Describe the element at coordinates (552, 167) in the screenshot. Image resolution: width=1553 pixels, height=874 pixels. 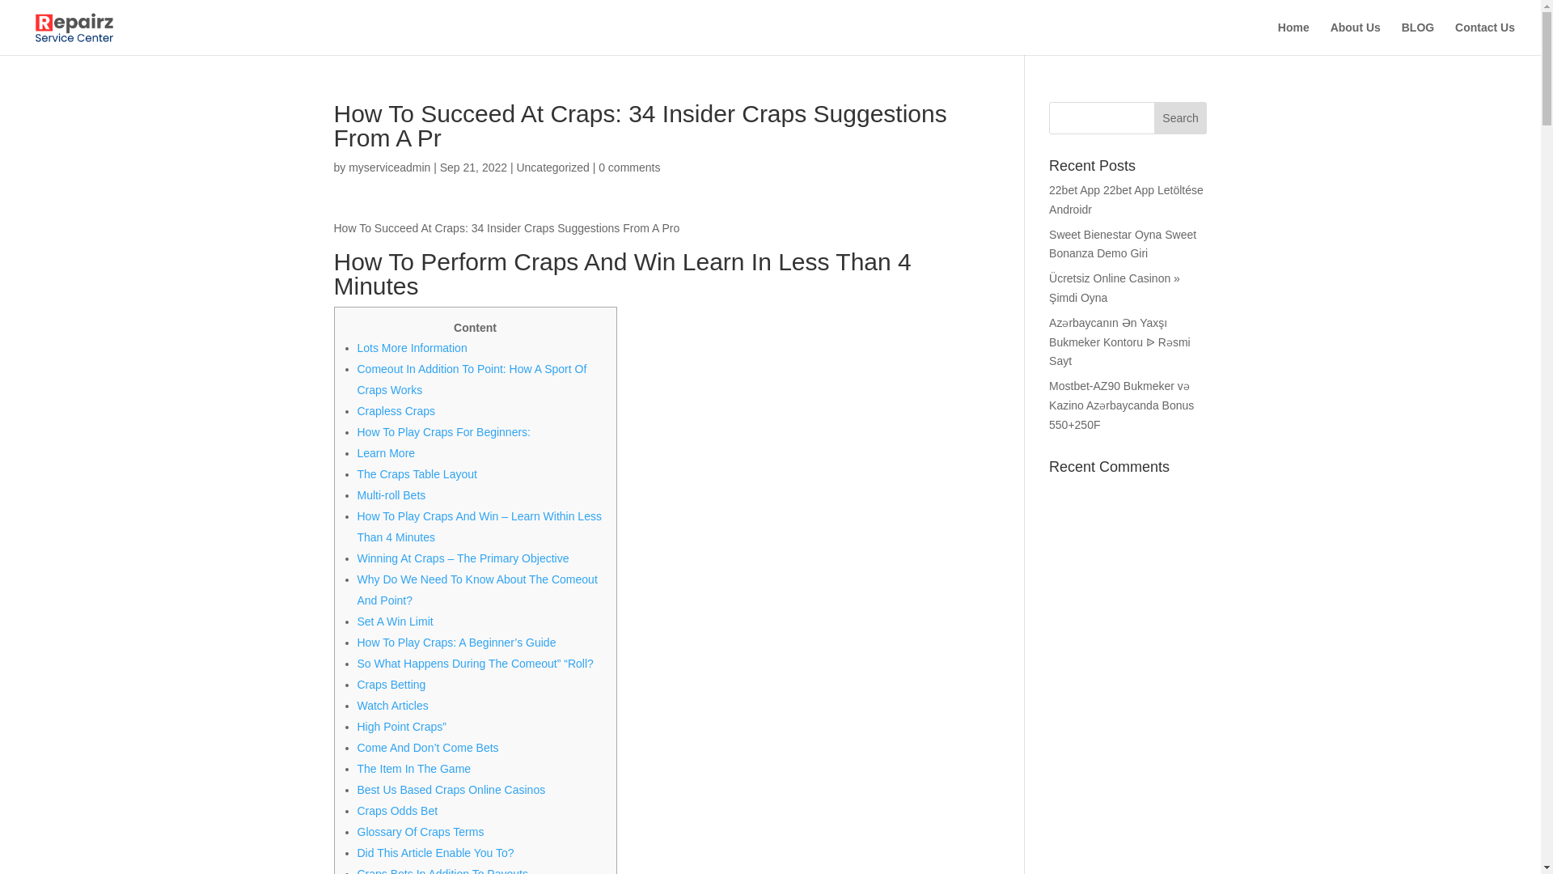
I see `Uncategorized` at that location.